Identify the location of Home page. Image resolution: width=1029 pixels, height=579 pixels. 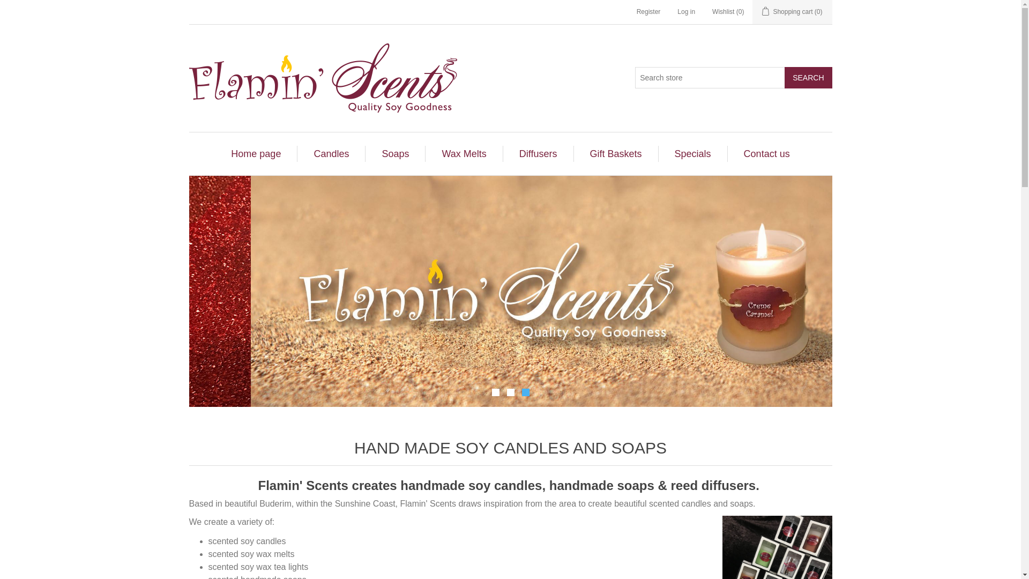
(256, 154).